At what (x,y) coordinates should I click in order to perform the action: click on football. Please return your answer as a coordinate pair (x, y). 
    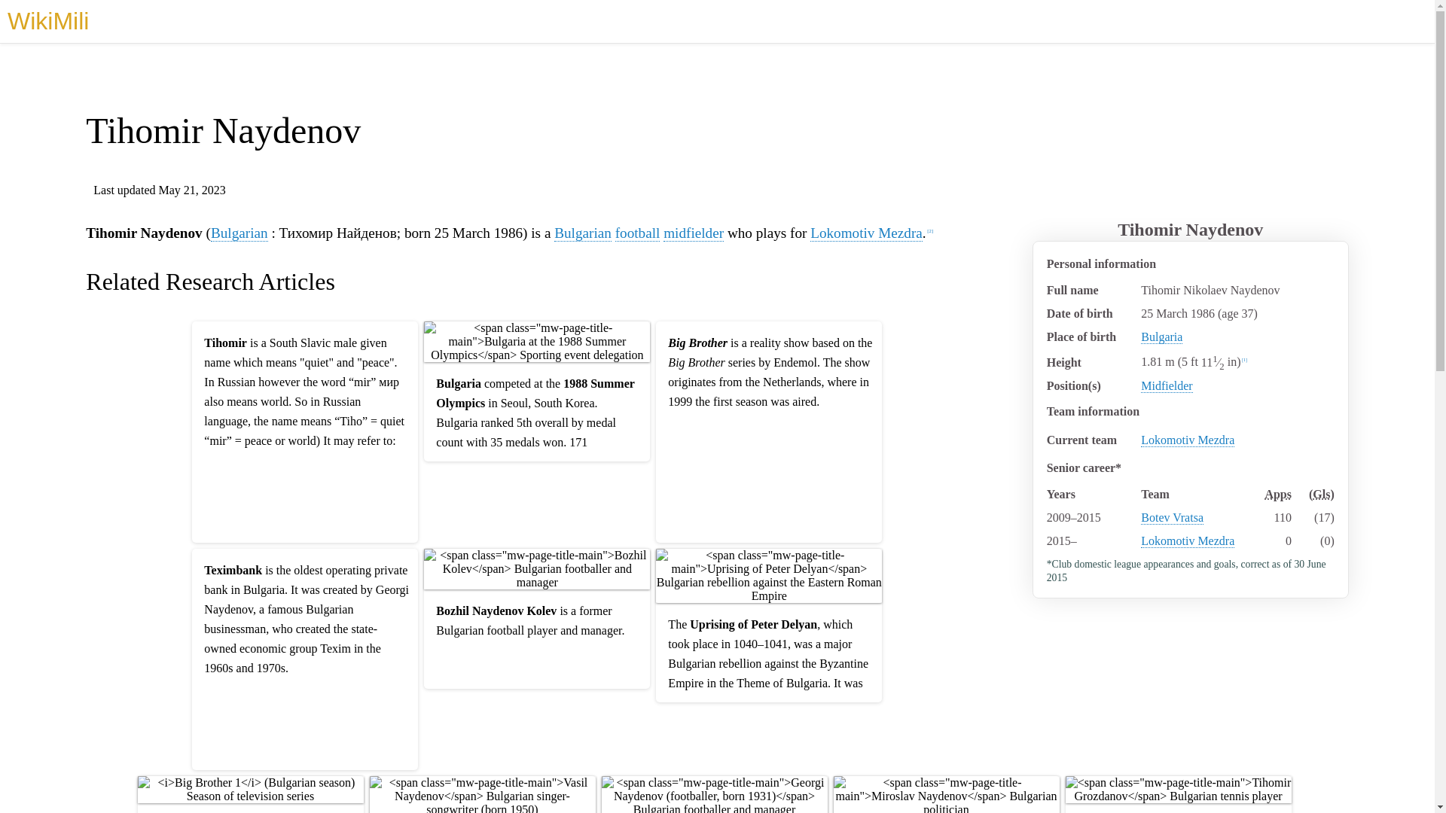
    Looking at the image, I should click on (638, 233).